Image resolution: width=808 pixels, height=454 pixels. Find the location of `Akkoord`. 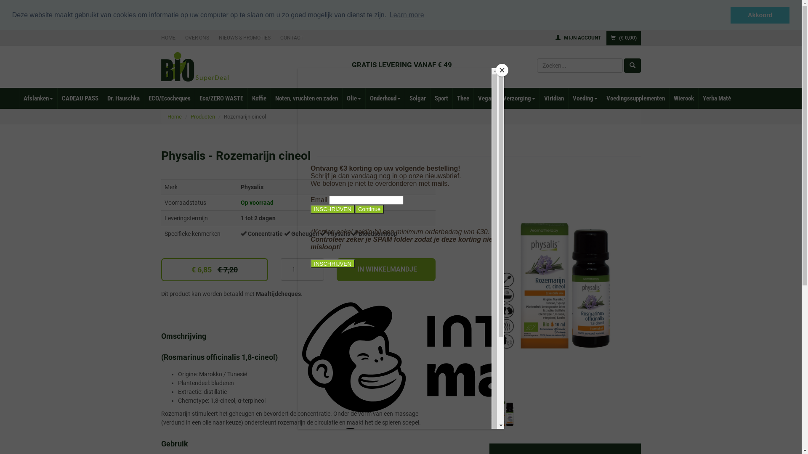

Akkoord is located at coordinates (760, 15).